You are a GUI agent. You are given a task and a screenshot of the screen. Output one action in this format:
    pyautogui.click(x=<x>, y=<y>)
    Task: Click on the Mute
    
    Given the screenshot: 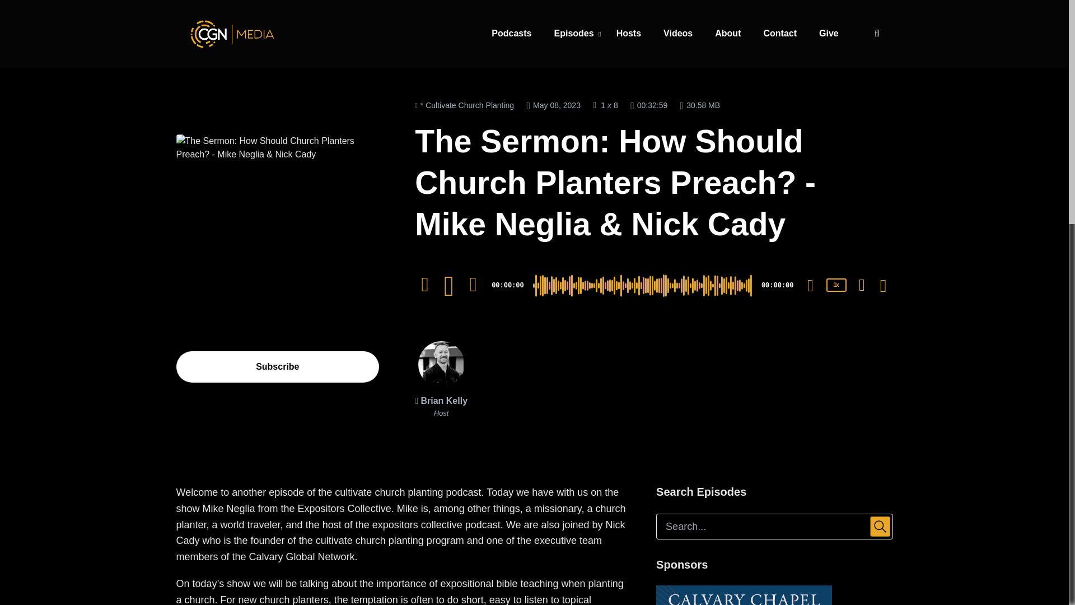 What is the action you would take?
    pyautogui.click(x=810, y=285)
    